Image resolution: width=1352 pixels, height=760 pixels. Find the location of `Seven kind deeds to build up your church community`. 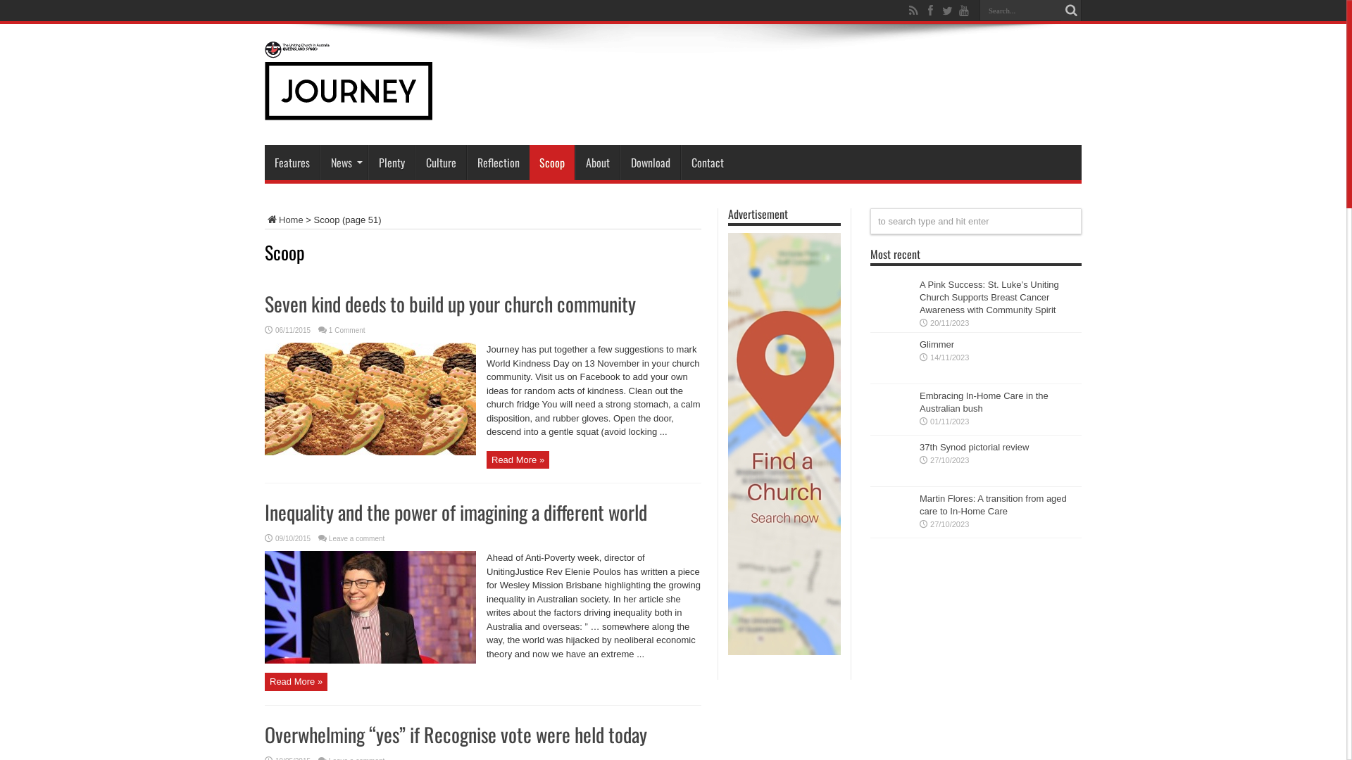

Seven kind deeds to build up your church community is located at coordinates (451, 304).